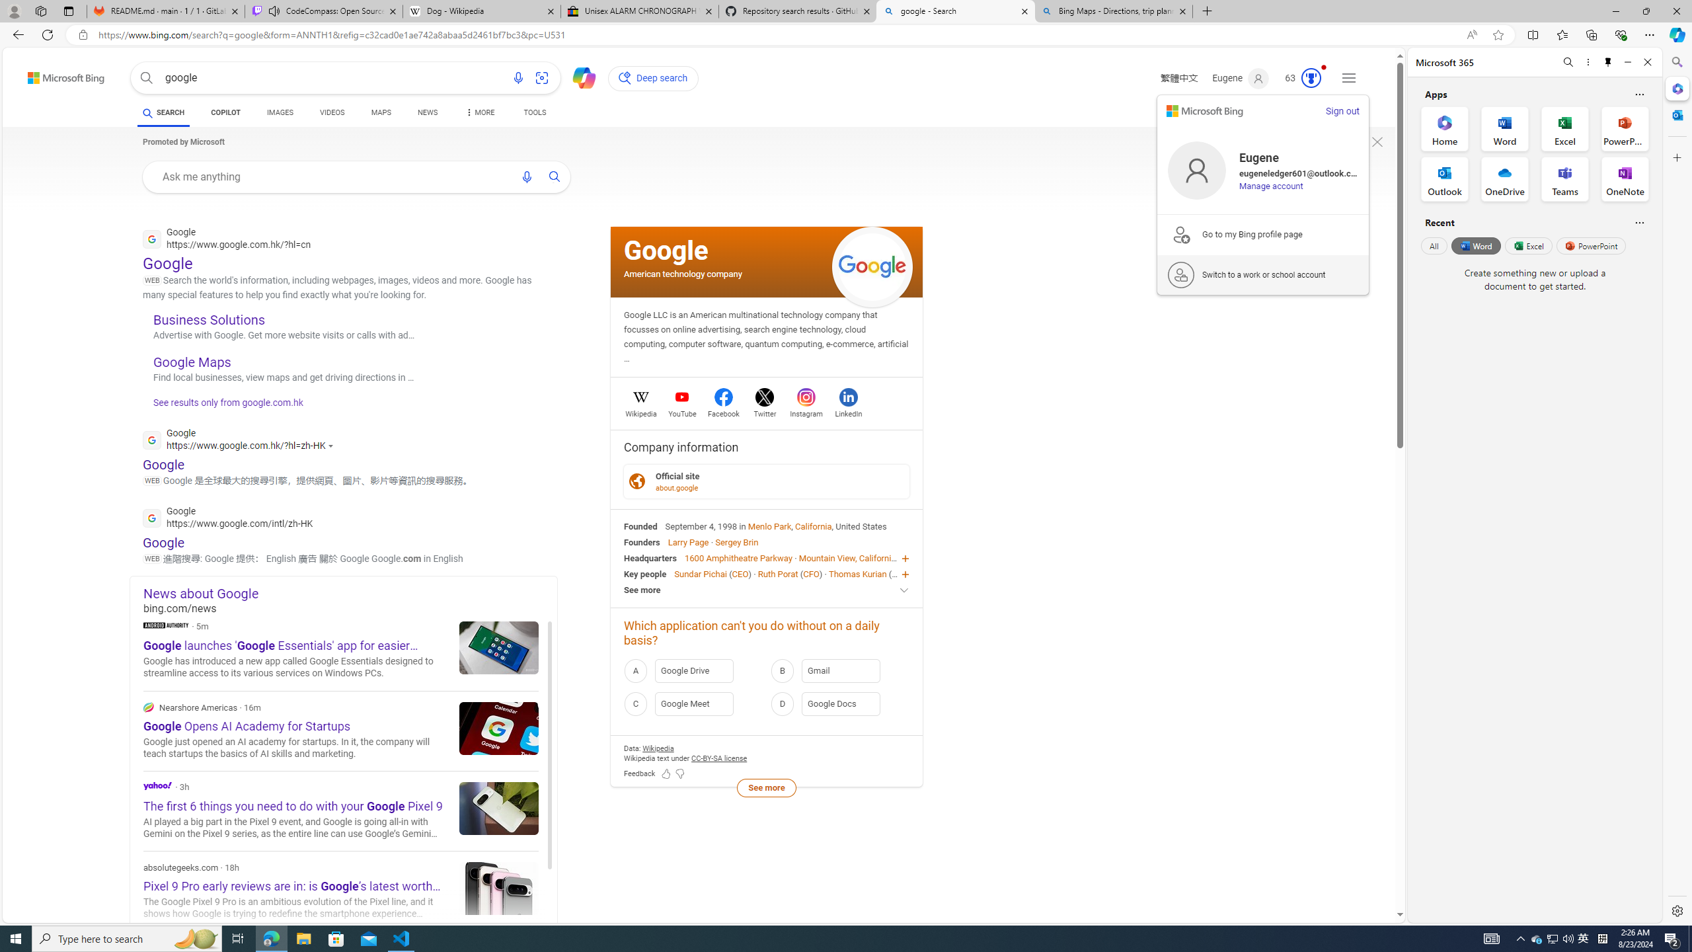  I want to click on Side bar, so click(1677, 487).